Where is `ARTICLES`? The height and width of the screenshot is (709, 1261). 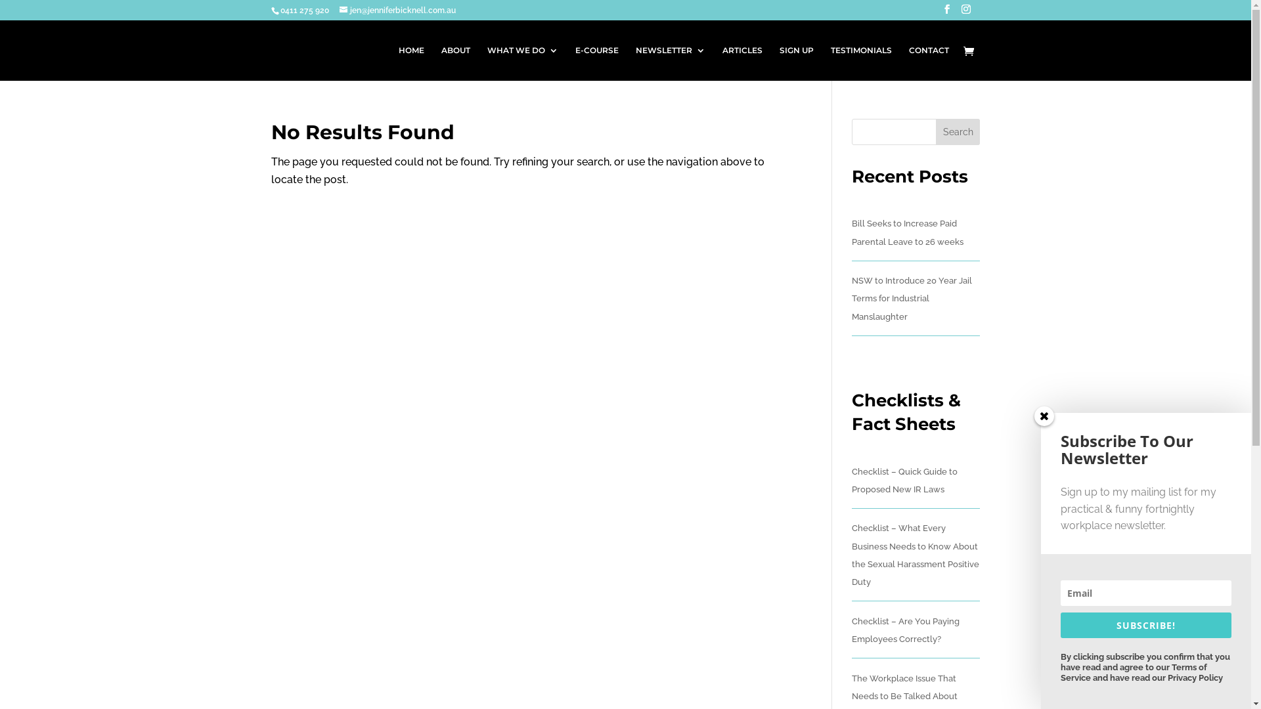
ARTICLES is located at coordinates (742, 63).